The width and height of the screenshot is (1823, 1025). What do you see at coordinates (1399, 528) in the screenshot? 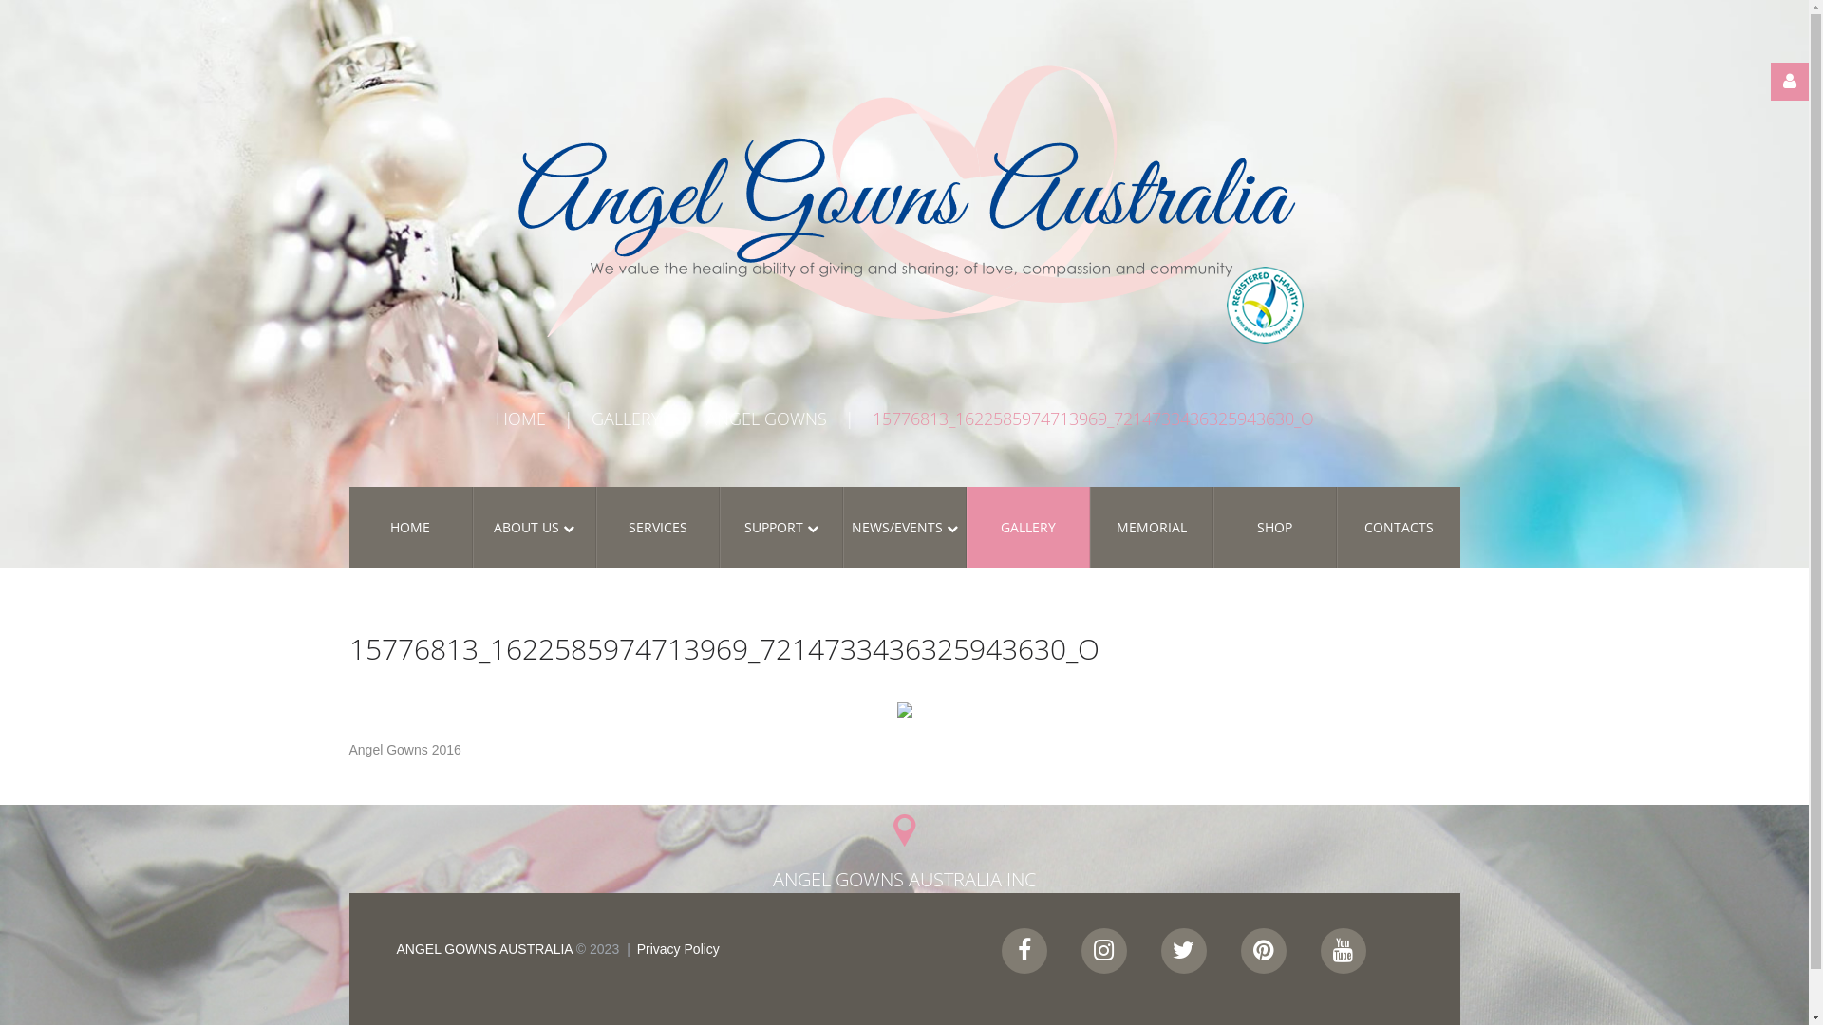
I see `CONTACTS` at bounding box center [1399, 528].